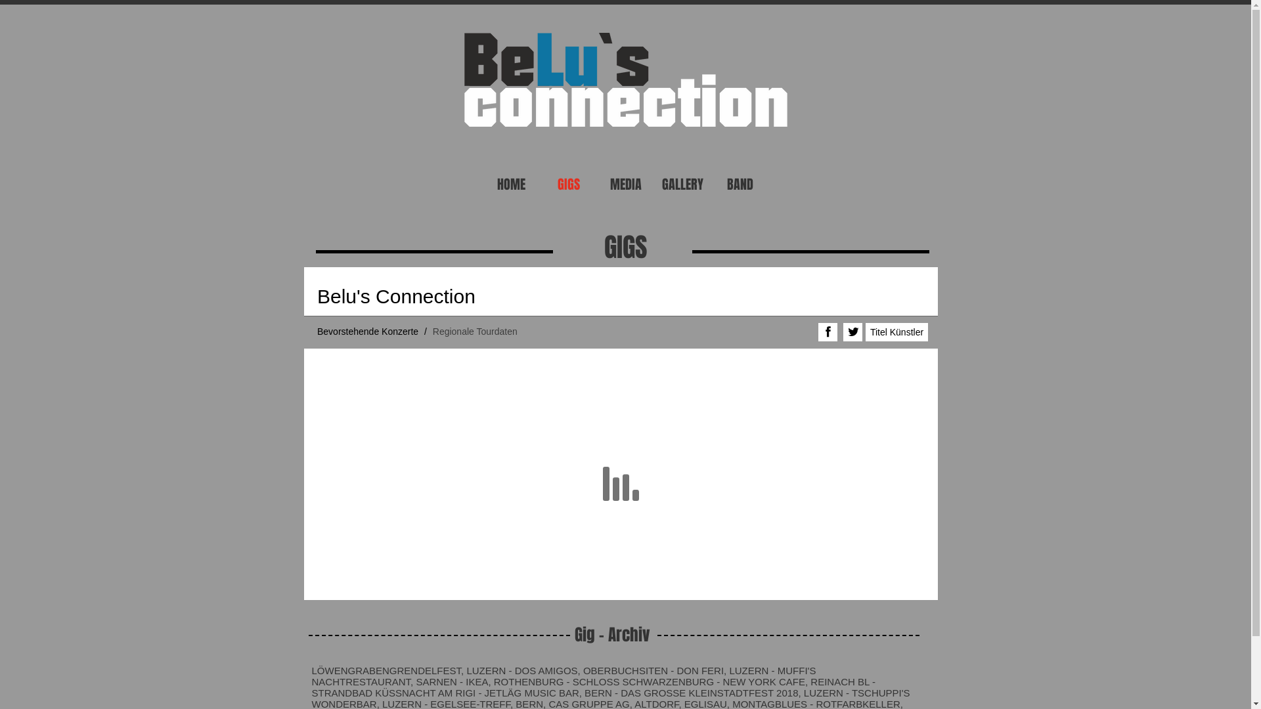  Describe the element at coordinates (569, 184) in the screenshot. I see `GIGS` at that location.